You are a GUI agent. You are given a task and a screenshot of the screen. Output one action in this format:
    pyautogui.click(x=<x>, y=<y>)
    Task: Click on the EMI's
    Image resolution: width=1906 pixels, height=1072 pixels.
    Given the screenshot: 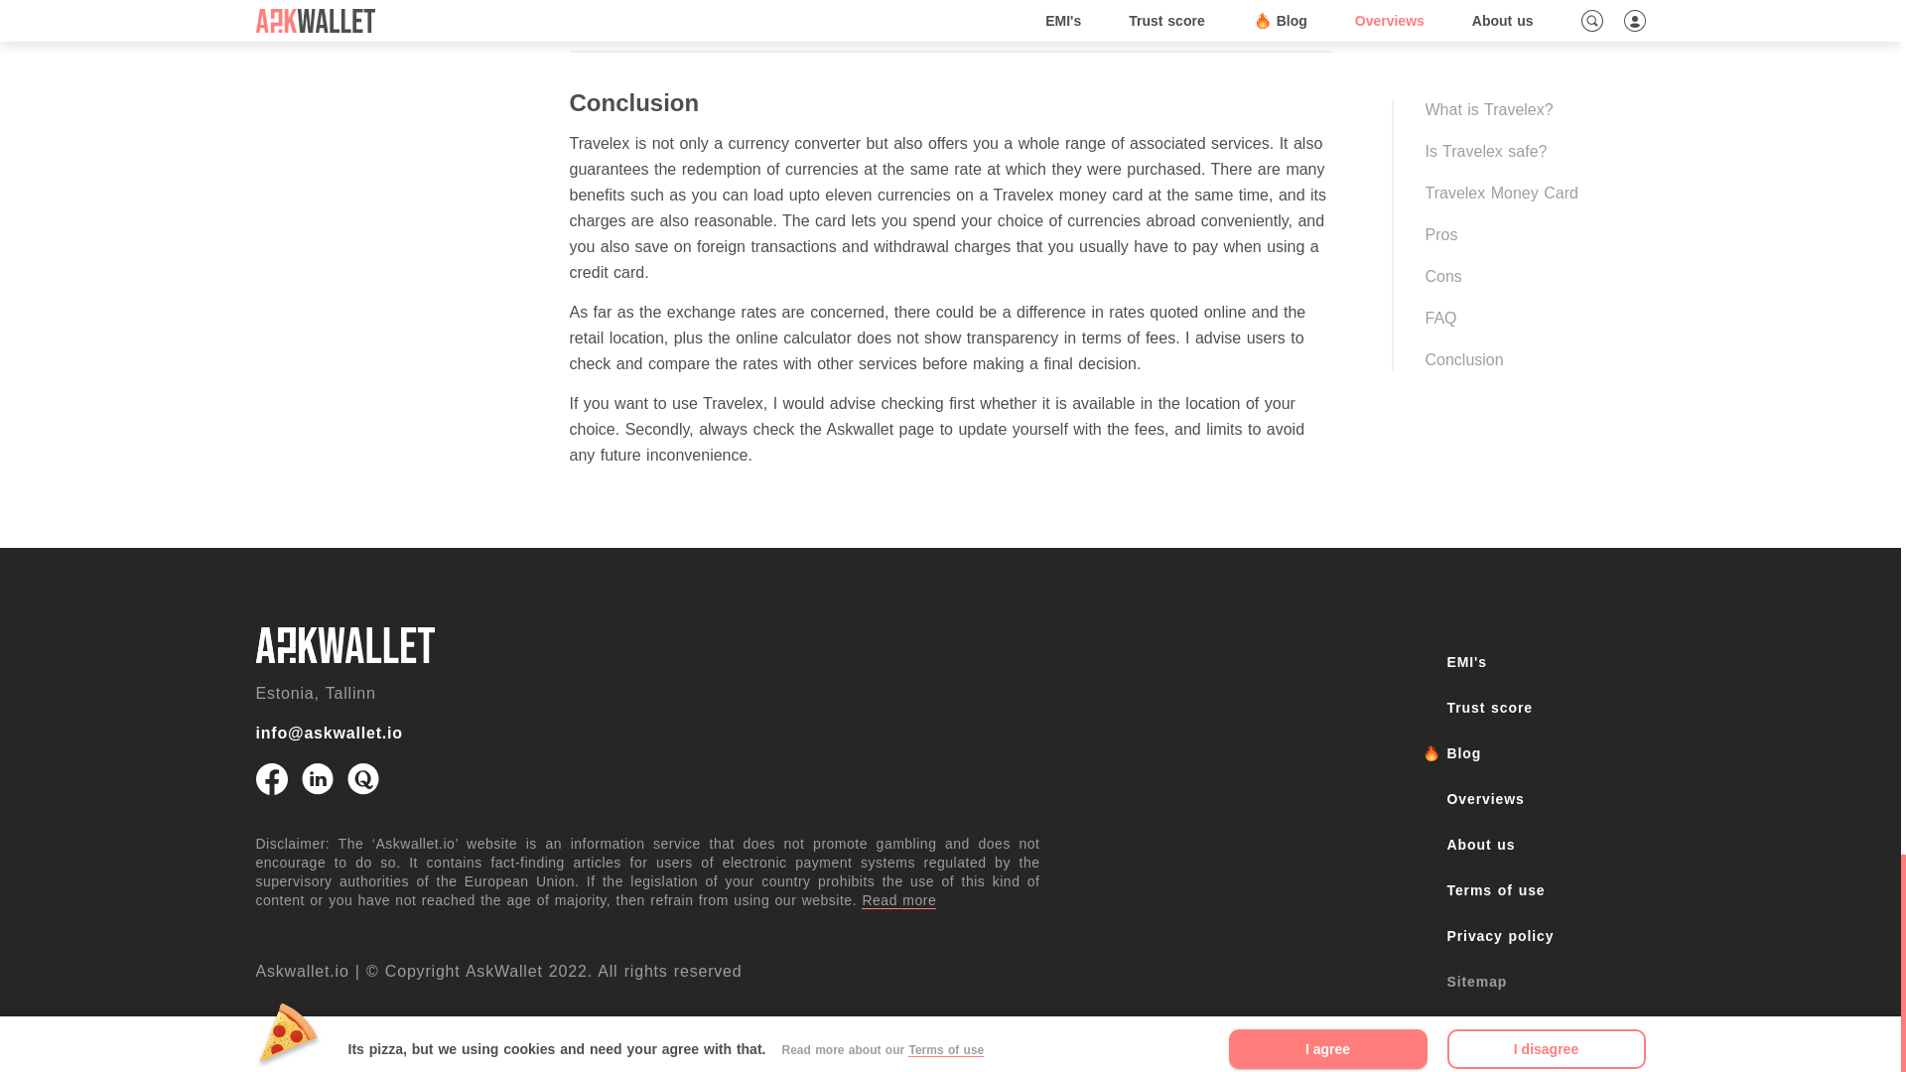 What is the action you would take?
    pyautogui.click(x=1547, y=661)
    